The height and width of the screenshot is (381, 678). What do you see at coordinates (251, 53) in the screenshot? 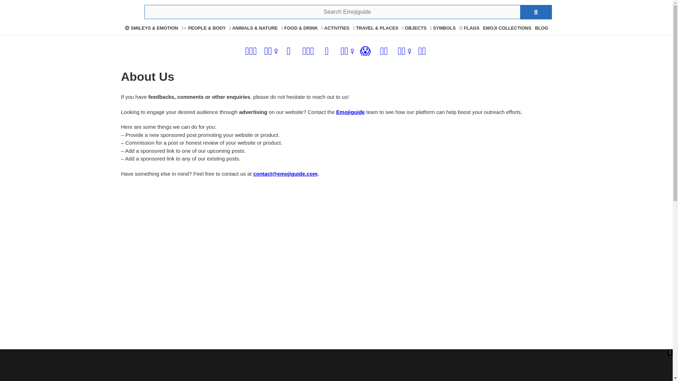
I see `woman: medium skin tone, bald` at bounding box center [251, 53].